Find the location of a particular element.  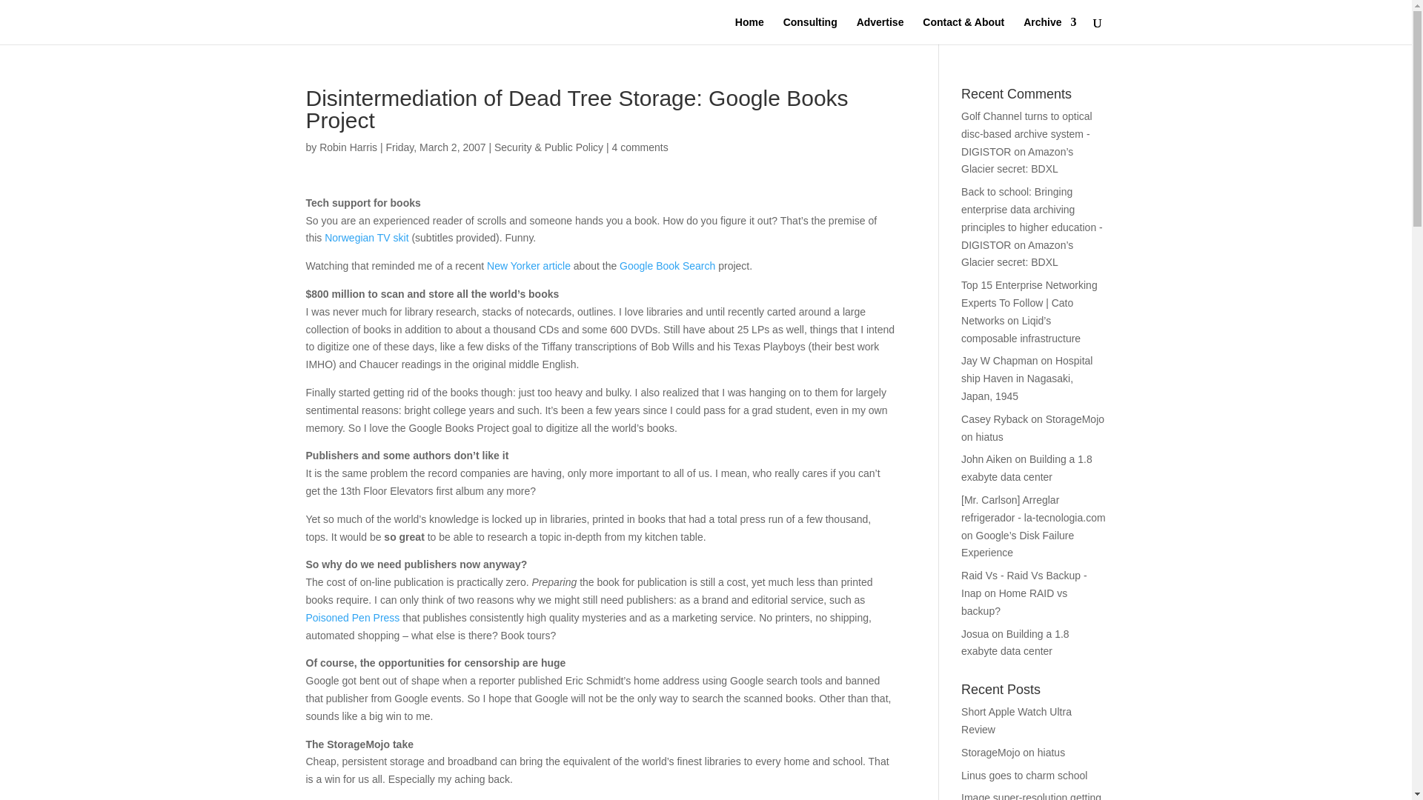

Google Book Search is located at coordinates (667, 266).